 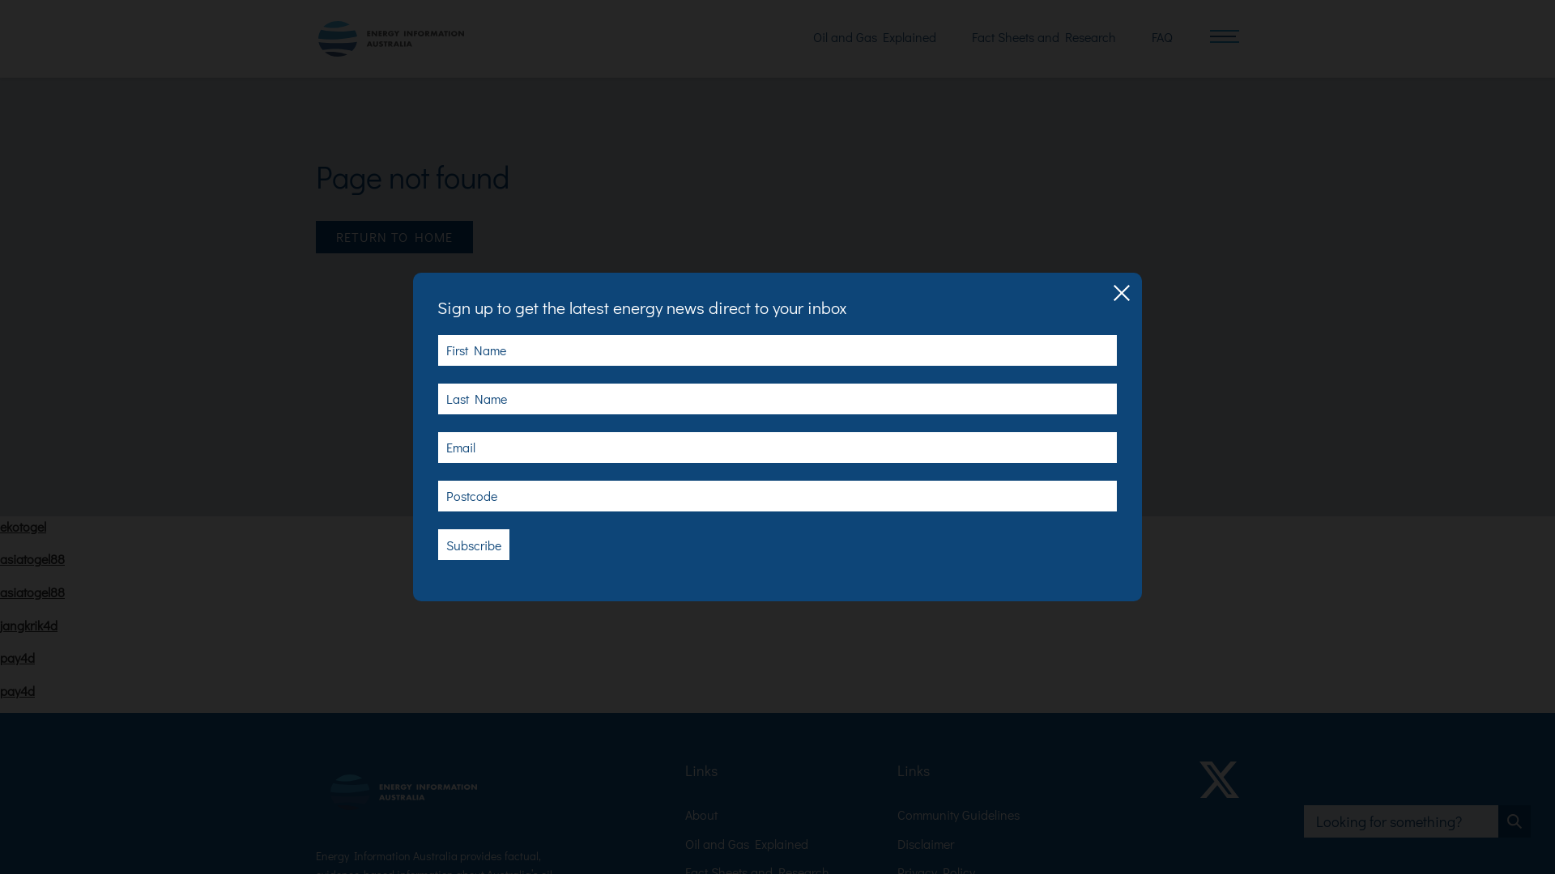 I want to click on About, so click(x=701, y=814).